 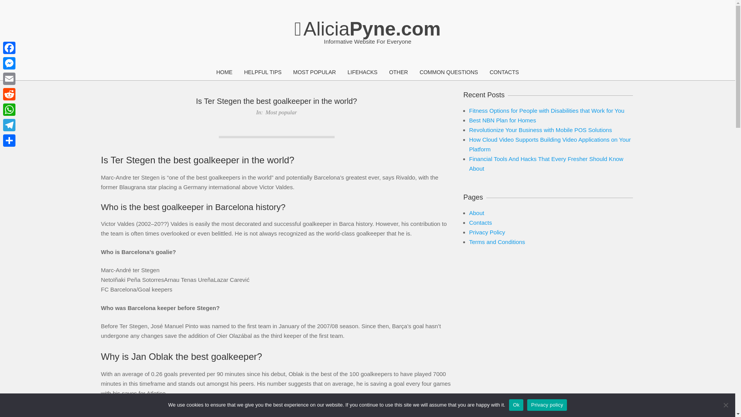 What do you see at coordinates (504, 73) in the screenshot?
I see `CONTACTS` at bounding box center [504, 73].